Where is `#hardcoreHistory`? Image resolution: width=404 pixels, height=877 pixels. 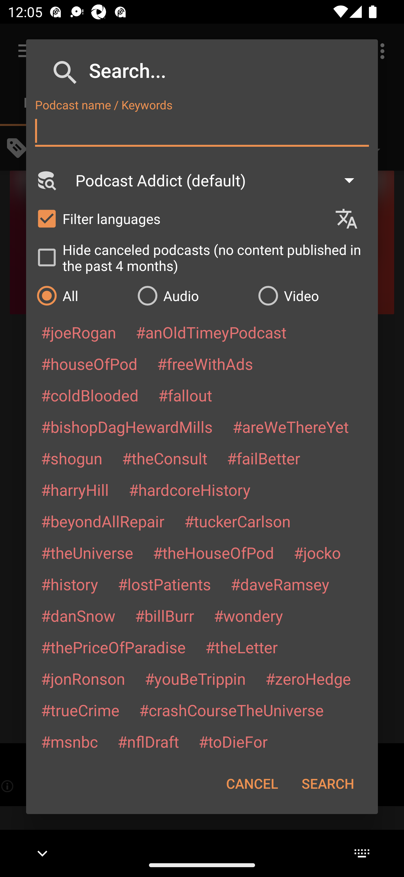 #hardcoreHistory is located at coordinates (190, 490).